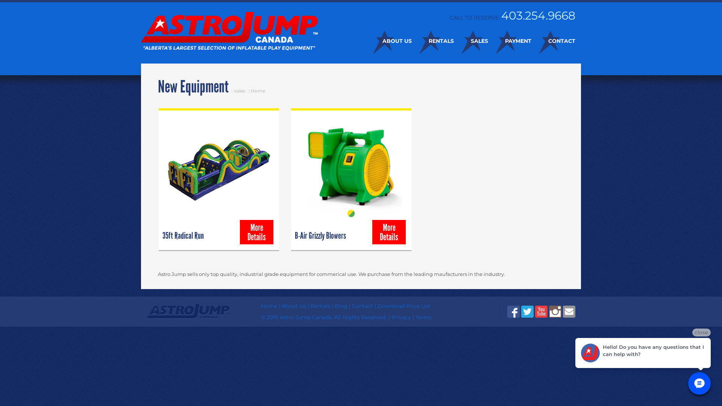 This screenshot has width=722, height=406. Describe the element at coordinates (363, 306) in the screenshot. I see `Contact` at that location.